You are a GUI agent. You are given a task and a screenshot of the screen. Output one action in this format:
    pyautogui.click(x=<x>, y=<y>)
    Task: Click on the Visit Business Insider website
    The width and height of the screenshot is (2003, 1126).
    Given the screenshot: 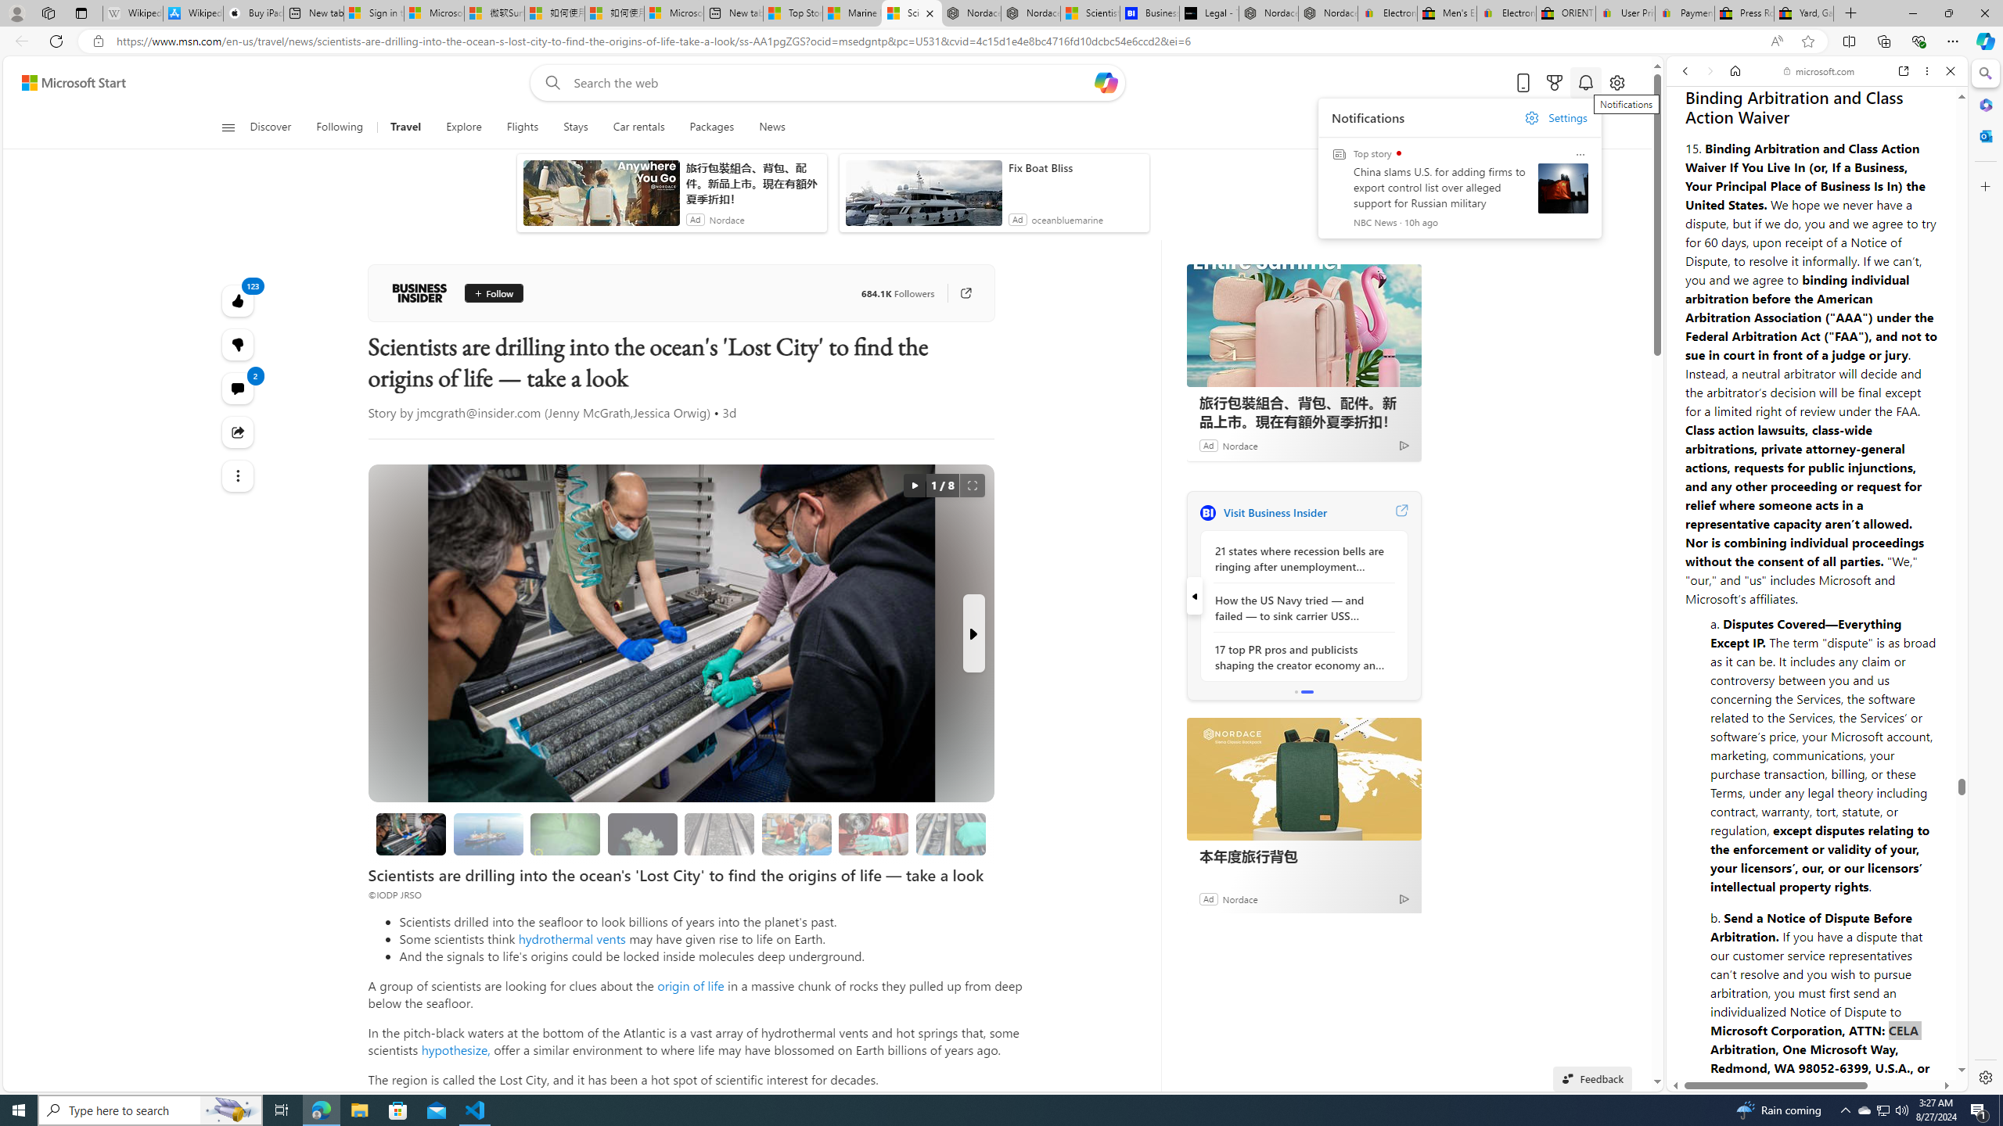 What is the action you would take?
    pyautogui.click(x=1401, y=512)
    